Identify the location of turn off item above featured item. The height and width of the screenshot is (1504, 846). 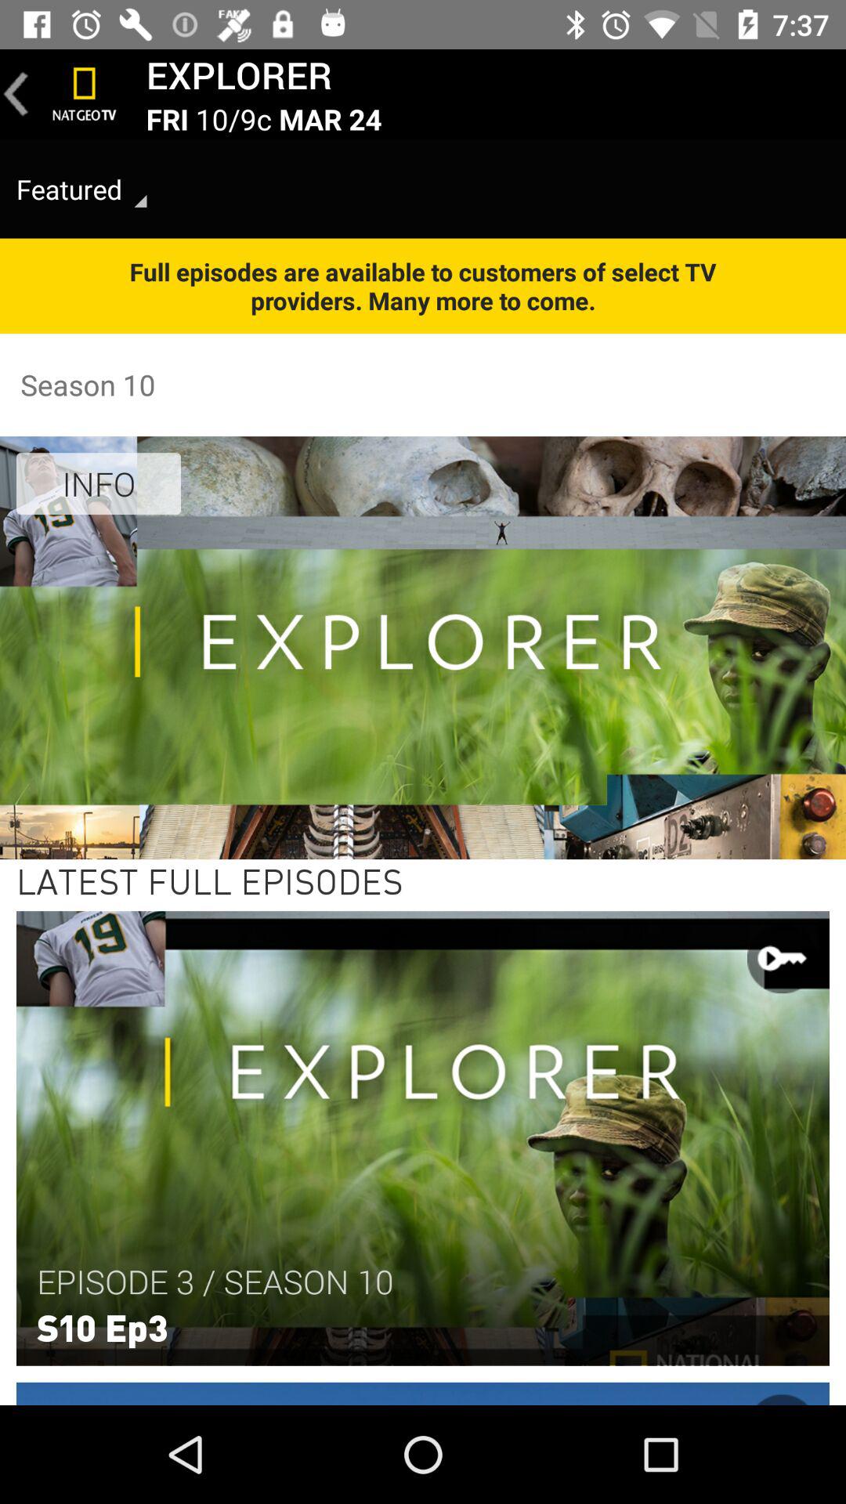
(16, 94).